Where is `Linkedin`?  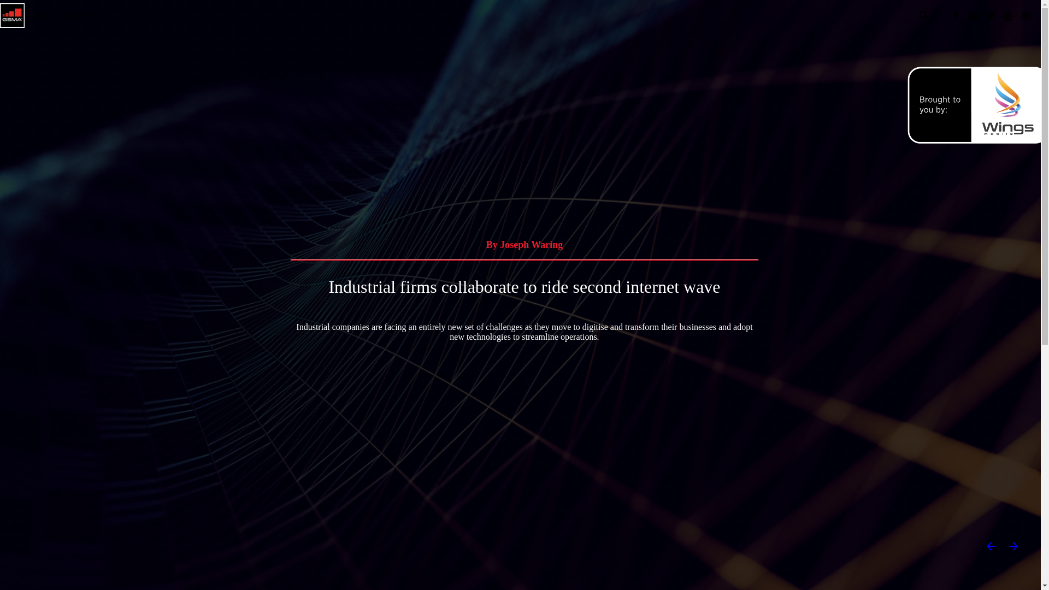 Linkedin is located at coordinates (973, 15).